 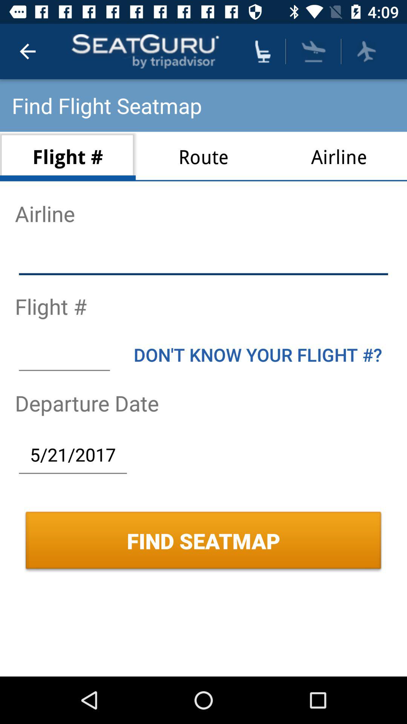 I want to click on tap icon above departure date icon, so click(x=258, y=354).